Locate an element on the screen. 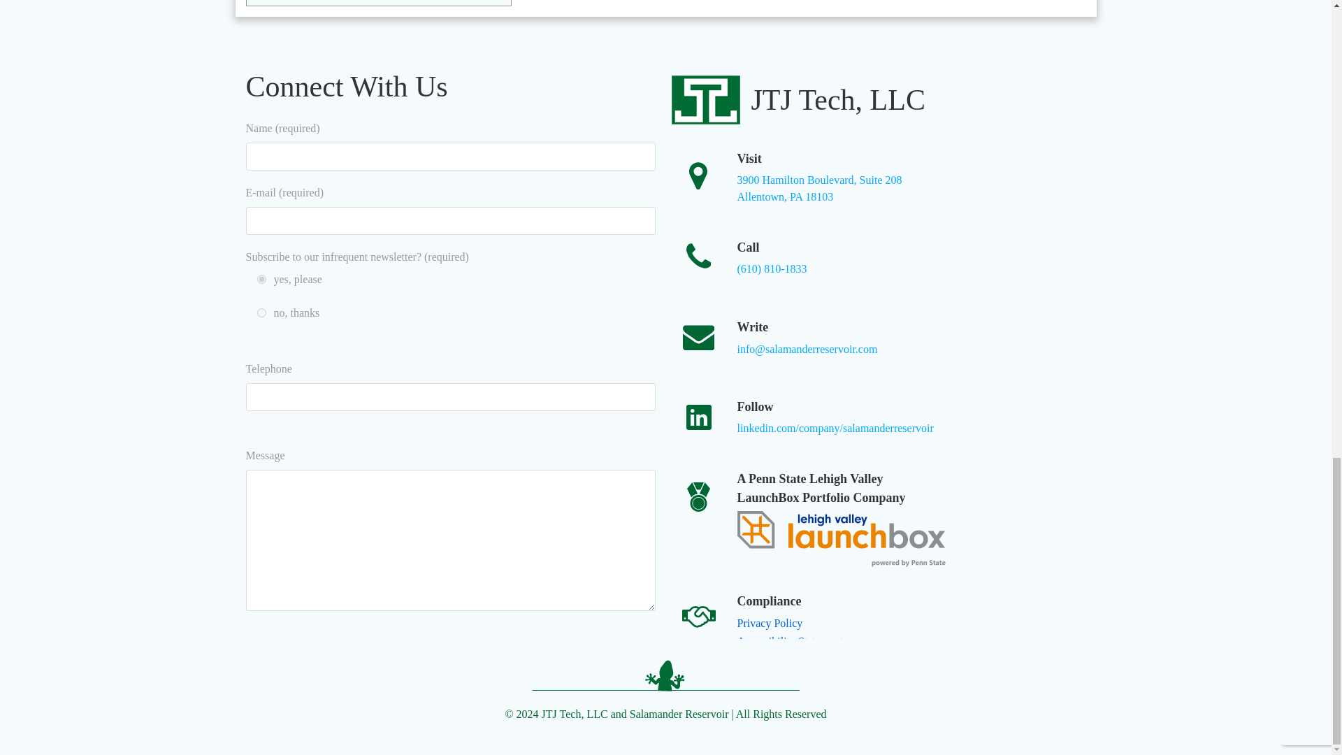 The image size is (1342, 755). Send is located at coordinates (600, 658).